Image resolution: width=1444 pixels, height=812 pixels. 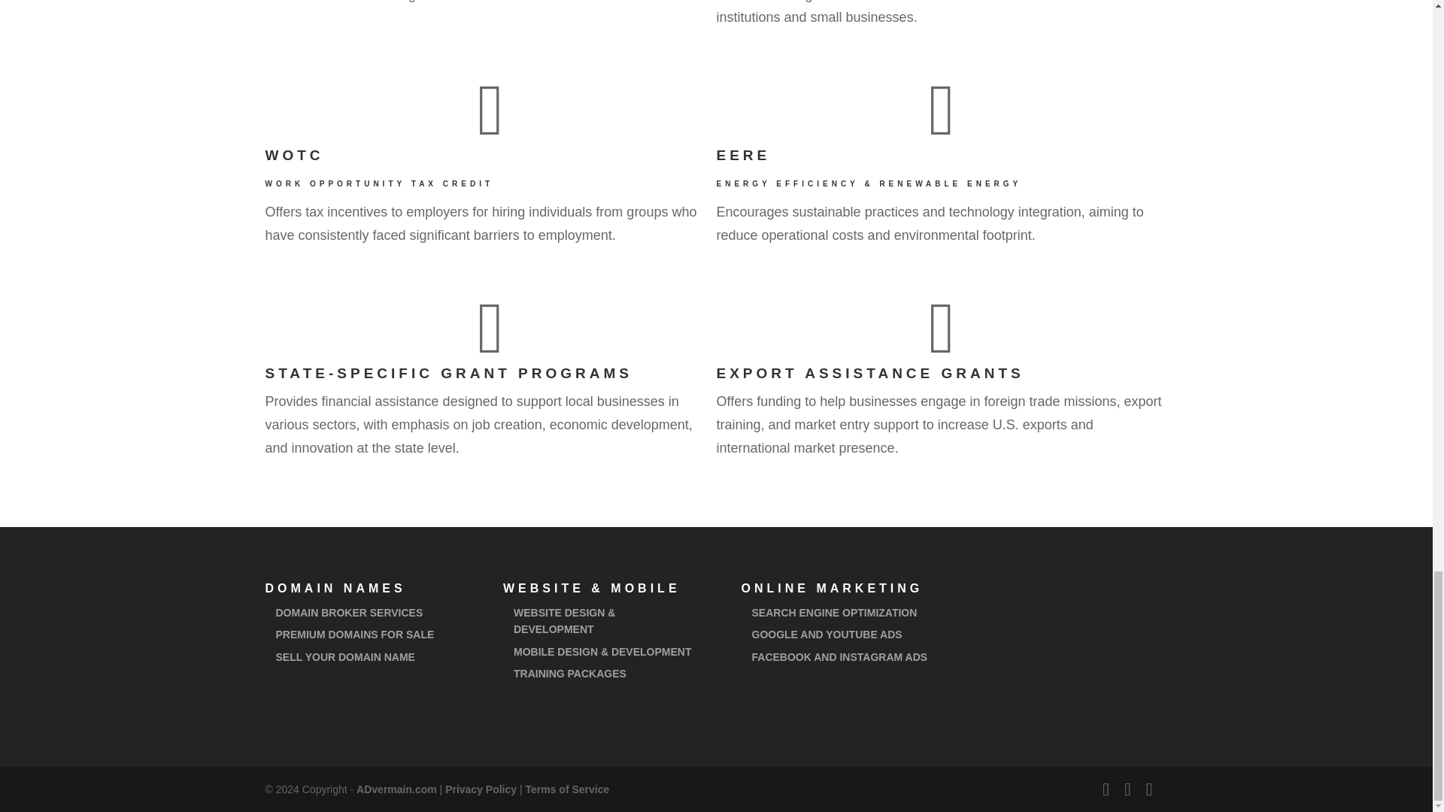 What do you see at coordinates (344, 657) in the screenshot?
I see `SELL YOUR DOMAIN NAME` at bounding box center [344, 657].